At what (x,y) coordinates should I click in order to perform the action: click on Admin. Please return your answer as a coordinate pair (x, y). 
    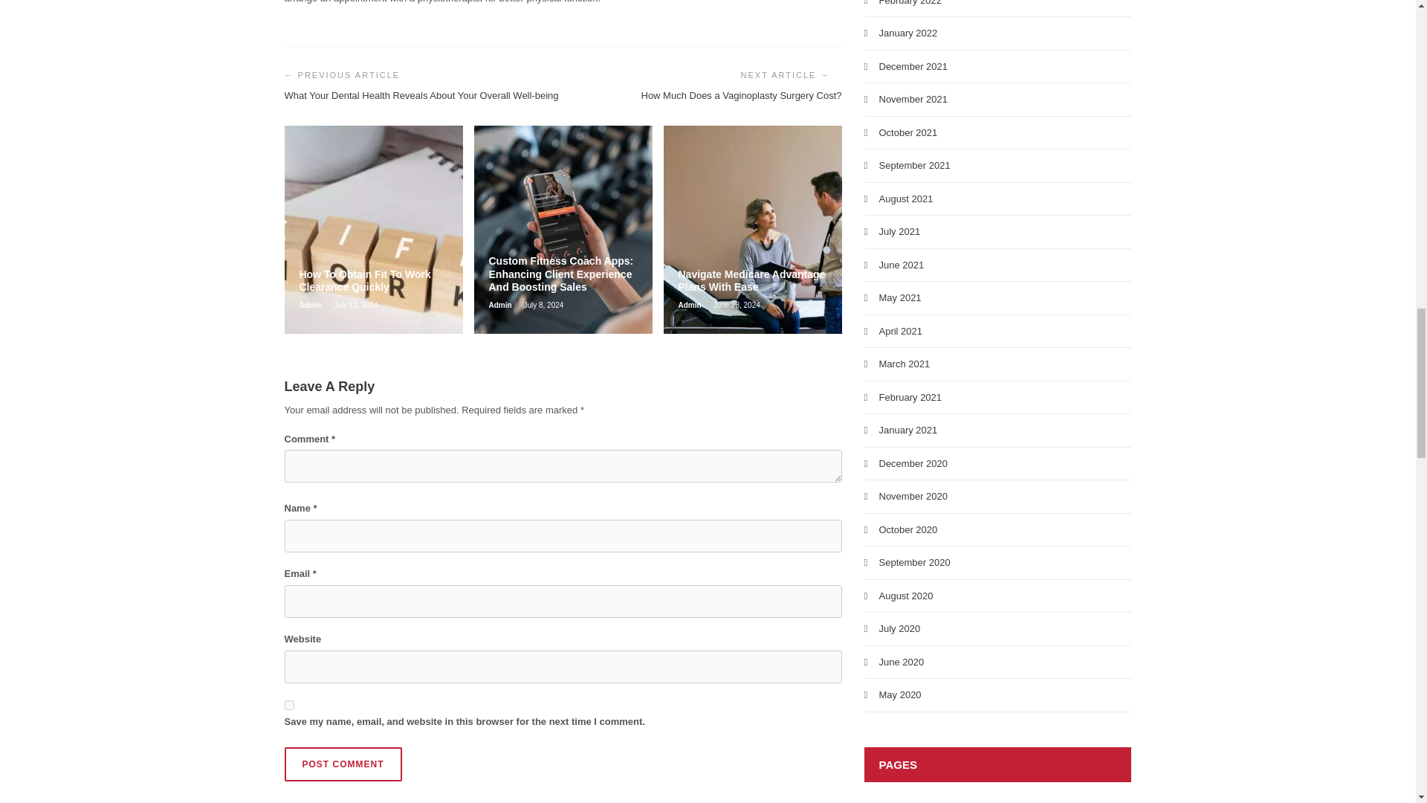
    Looking at the image, I should click on (690, 305).